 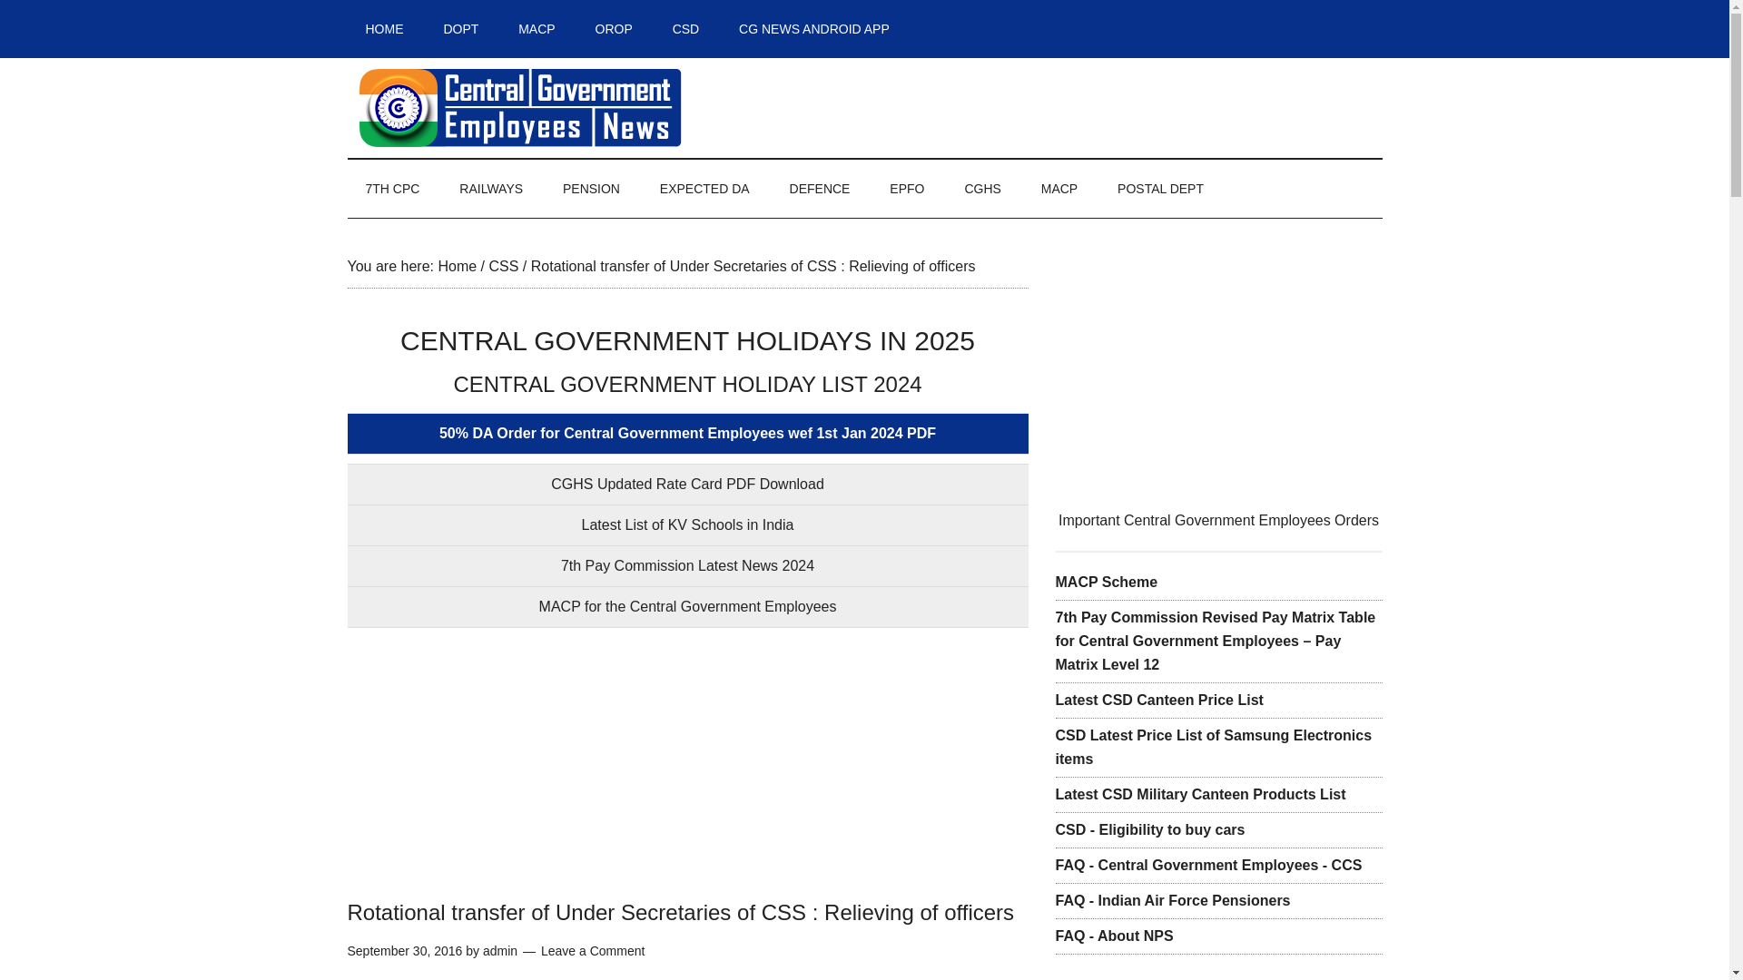 What do you see at coordinates (1059, 189) in the screenshot?
I see `MACP` at bounding box center [1059, 189].